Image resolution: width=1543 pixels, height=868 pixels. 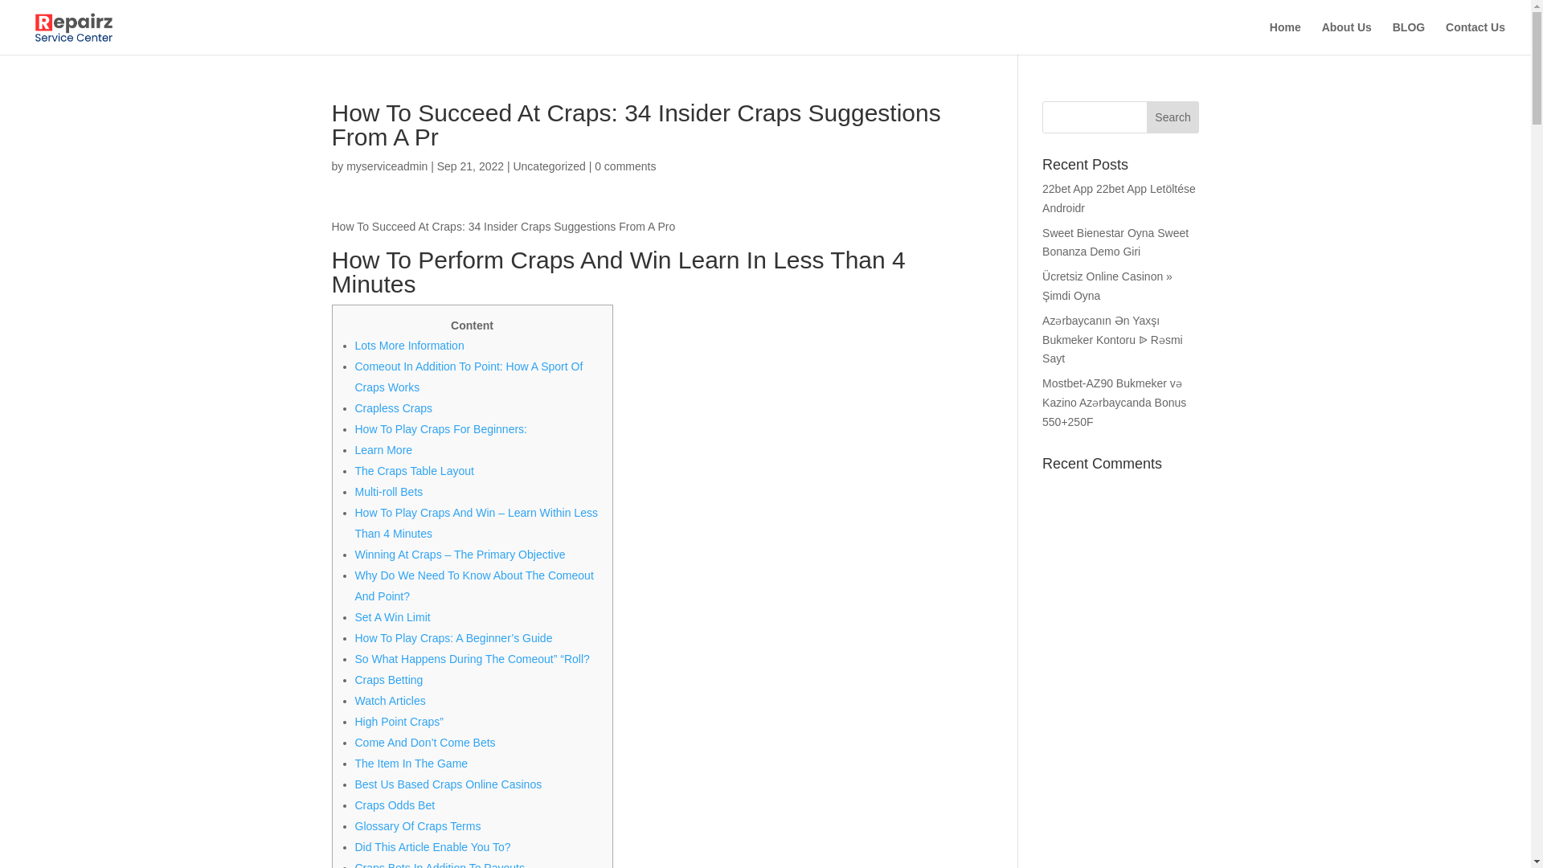 What do you see at coordinates (392, 617) in the screenshot?
I see `Set A Win Limit` at bounding box center [392, 617].